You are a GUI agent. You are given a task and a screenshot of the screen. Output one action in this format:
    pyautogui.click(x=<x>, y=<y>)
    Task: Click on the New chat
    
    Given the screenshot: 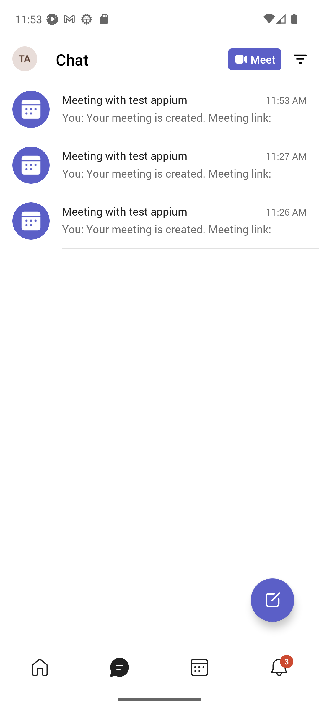 What is the action you would take?
    pyautogui.click(x=272, y=600)
    